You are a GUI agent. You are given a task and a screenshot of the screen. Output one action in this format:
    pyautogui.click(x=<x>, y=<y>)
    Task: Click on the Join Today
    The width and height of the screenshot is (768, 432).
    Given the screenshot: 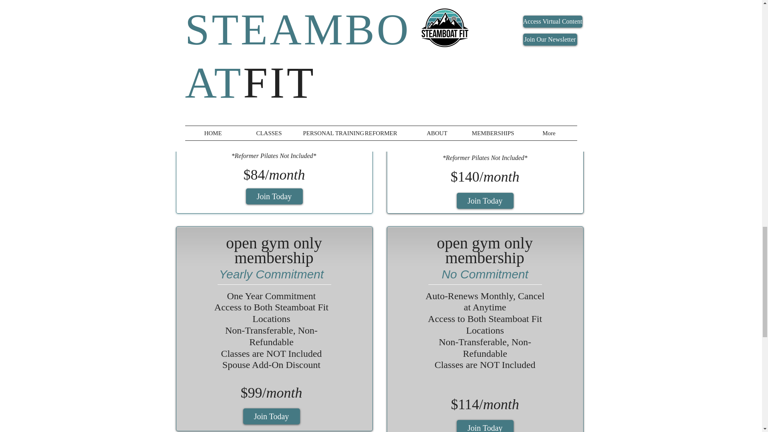 What is the action you would take?
    pyautogui.click(x=485, y=426)
    